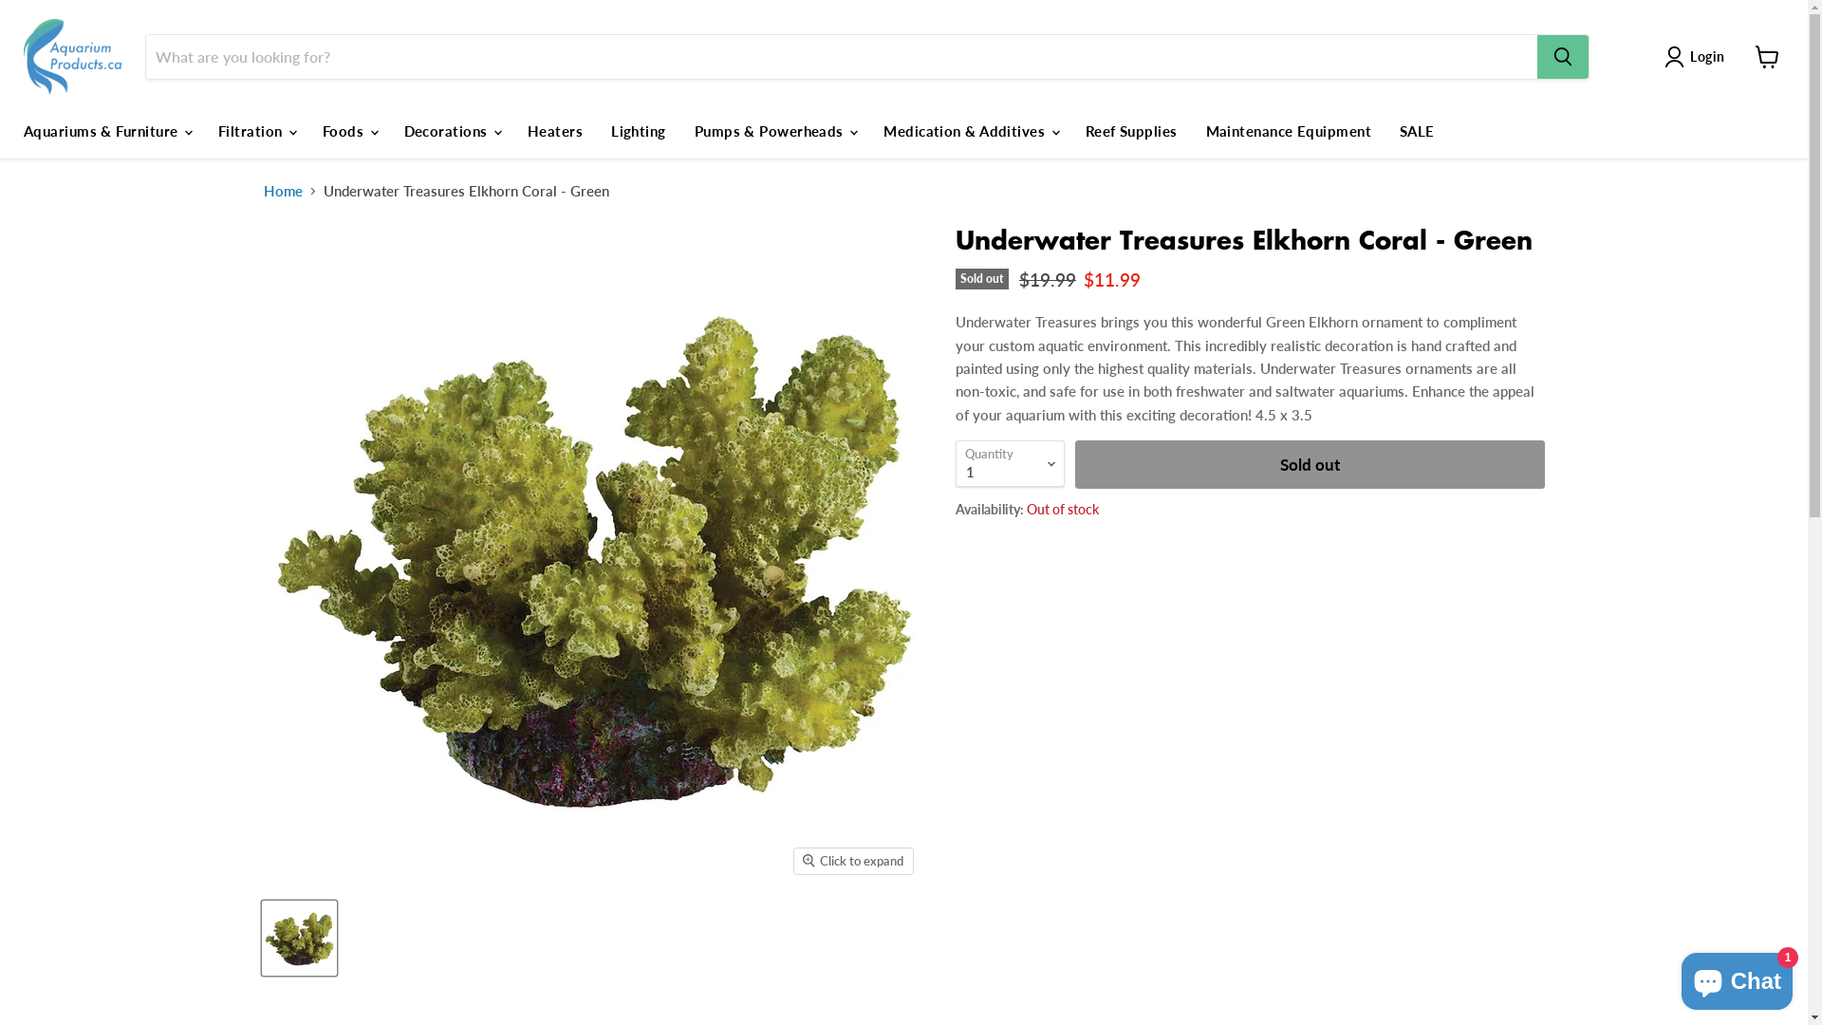 This screenshot has width=1822, height=1025. I want to click on View cart, so click(1767, 57).